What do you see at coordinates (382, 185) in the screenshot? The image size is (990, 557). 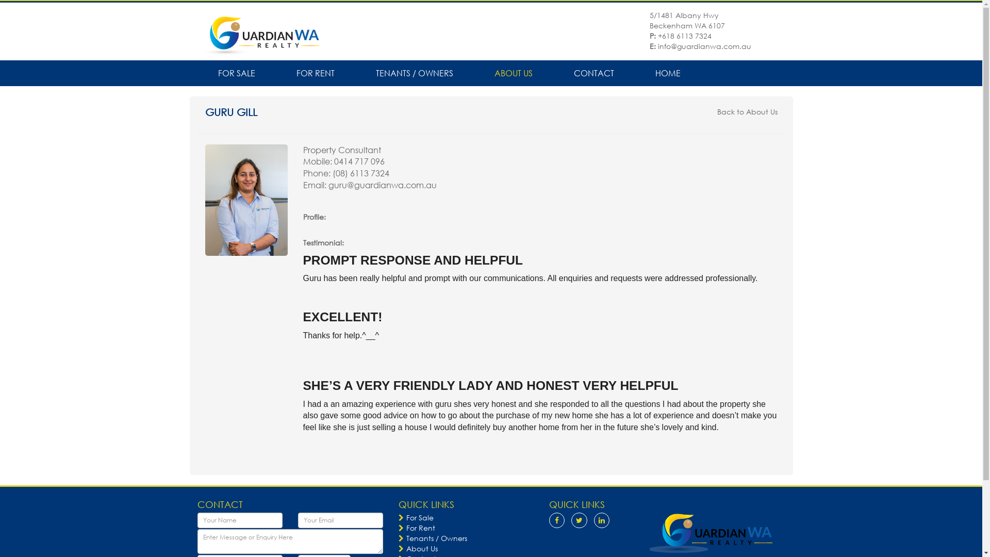 I see `guru@guardianwa.com.au` at bounding box center [382, 185].